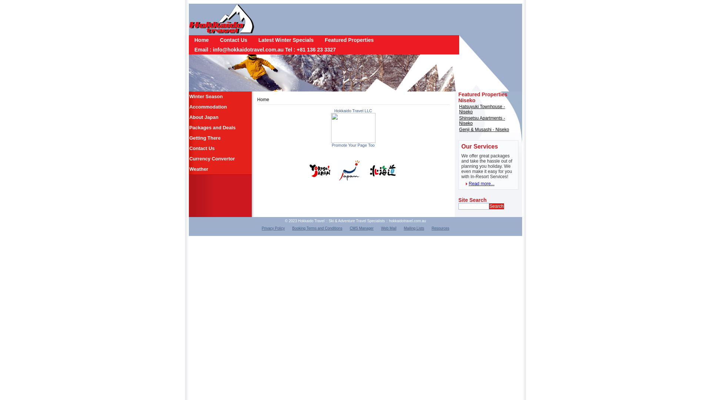 The width and height of the screenshot is (711, 400). Describe the element at coordinates (482, 121) in the screenshot. I see `Shinsetsu Apartments - Niseko` at that location.